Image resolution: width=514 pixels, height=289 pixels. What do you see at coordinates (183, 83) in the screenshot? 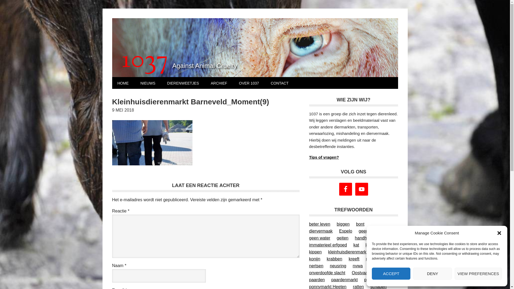
I see `DIERENWEETJES` at bounding box center [183, 83].